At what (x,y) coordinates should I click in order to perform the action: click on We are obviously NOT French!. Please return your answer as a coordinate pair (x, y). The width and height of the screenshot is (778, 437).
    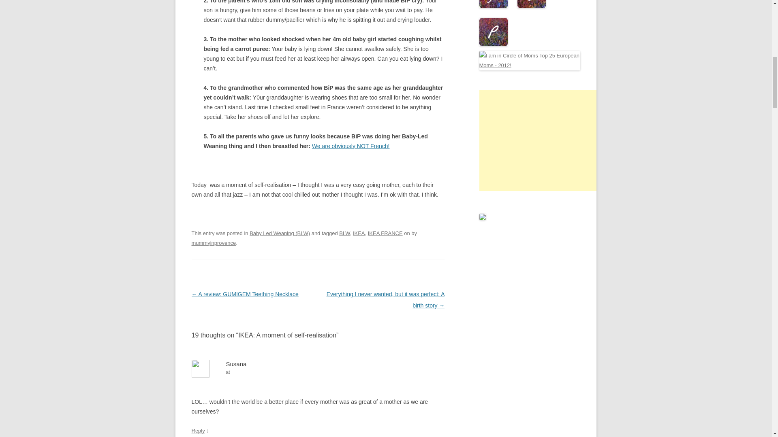
    Looking at the image, I should click on (351, 146).